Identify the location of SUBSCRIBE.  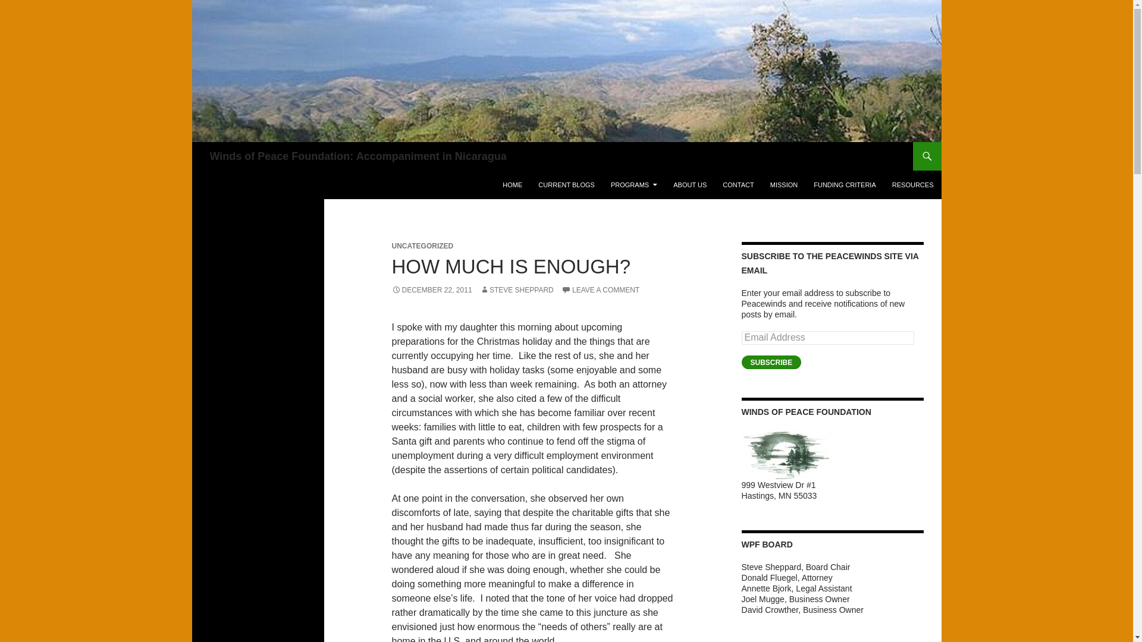
(771, 363).